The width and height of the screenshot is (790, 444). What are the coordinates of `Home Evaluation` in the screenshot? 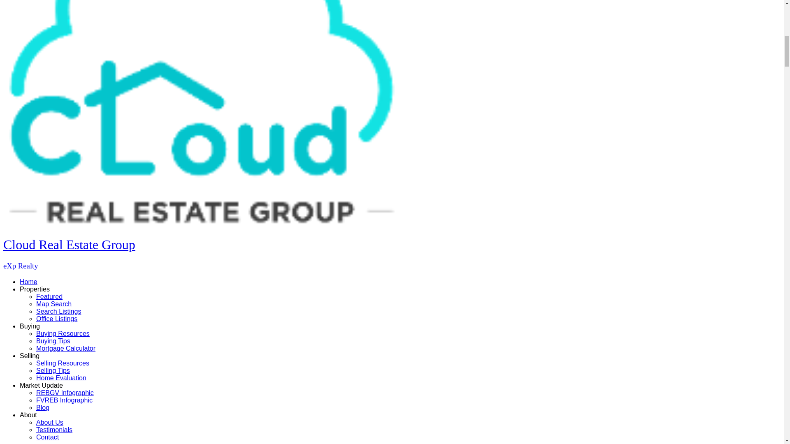 It's located at (61, 378).